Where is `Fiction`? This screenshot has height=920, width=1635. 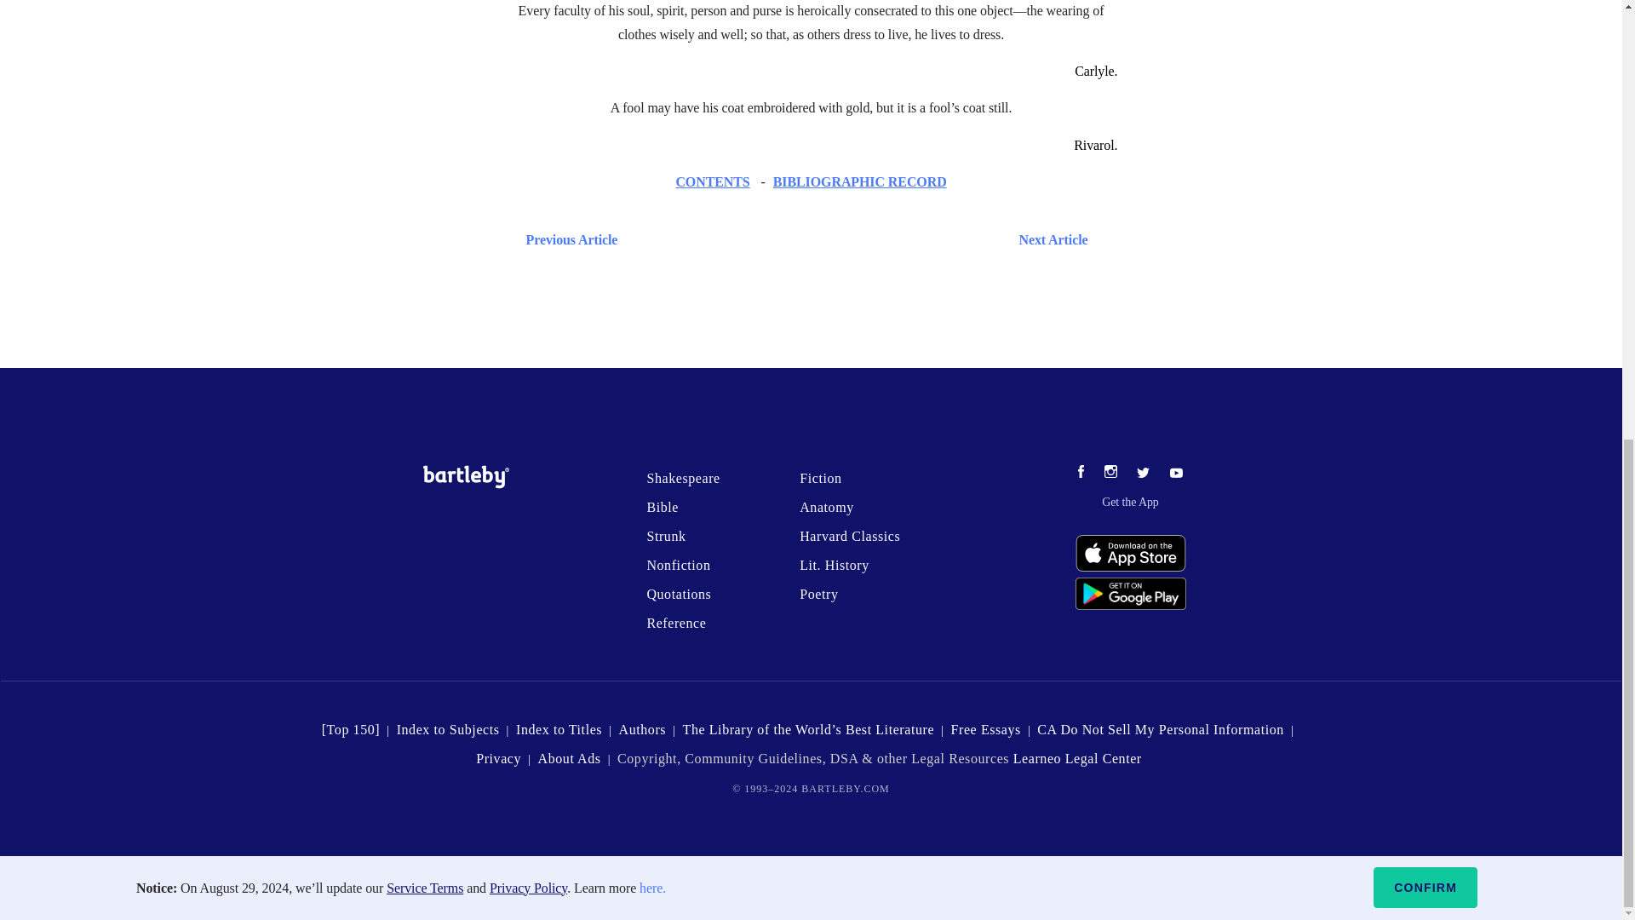 Fiction is located at coordinates (820, 478).